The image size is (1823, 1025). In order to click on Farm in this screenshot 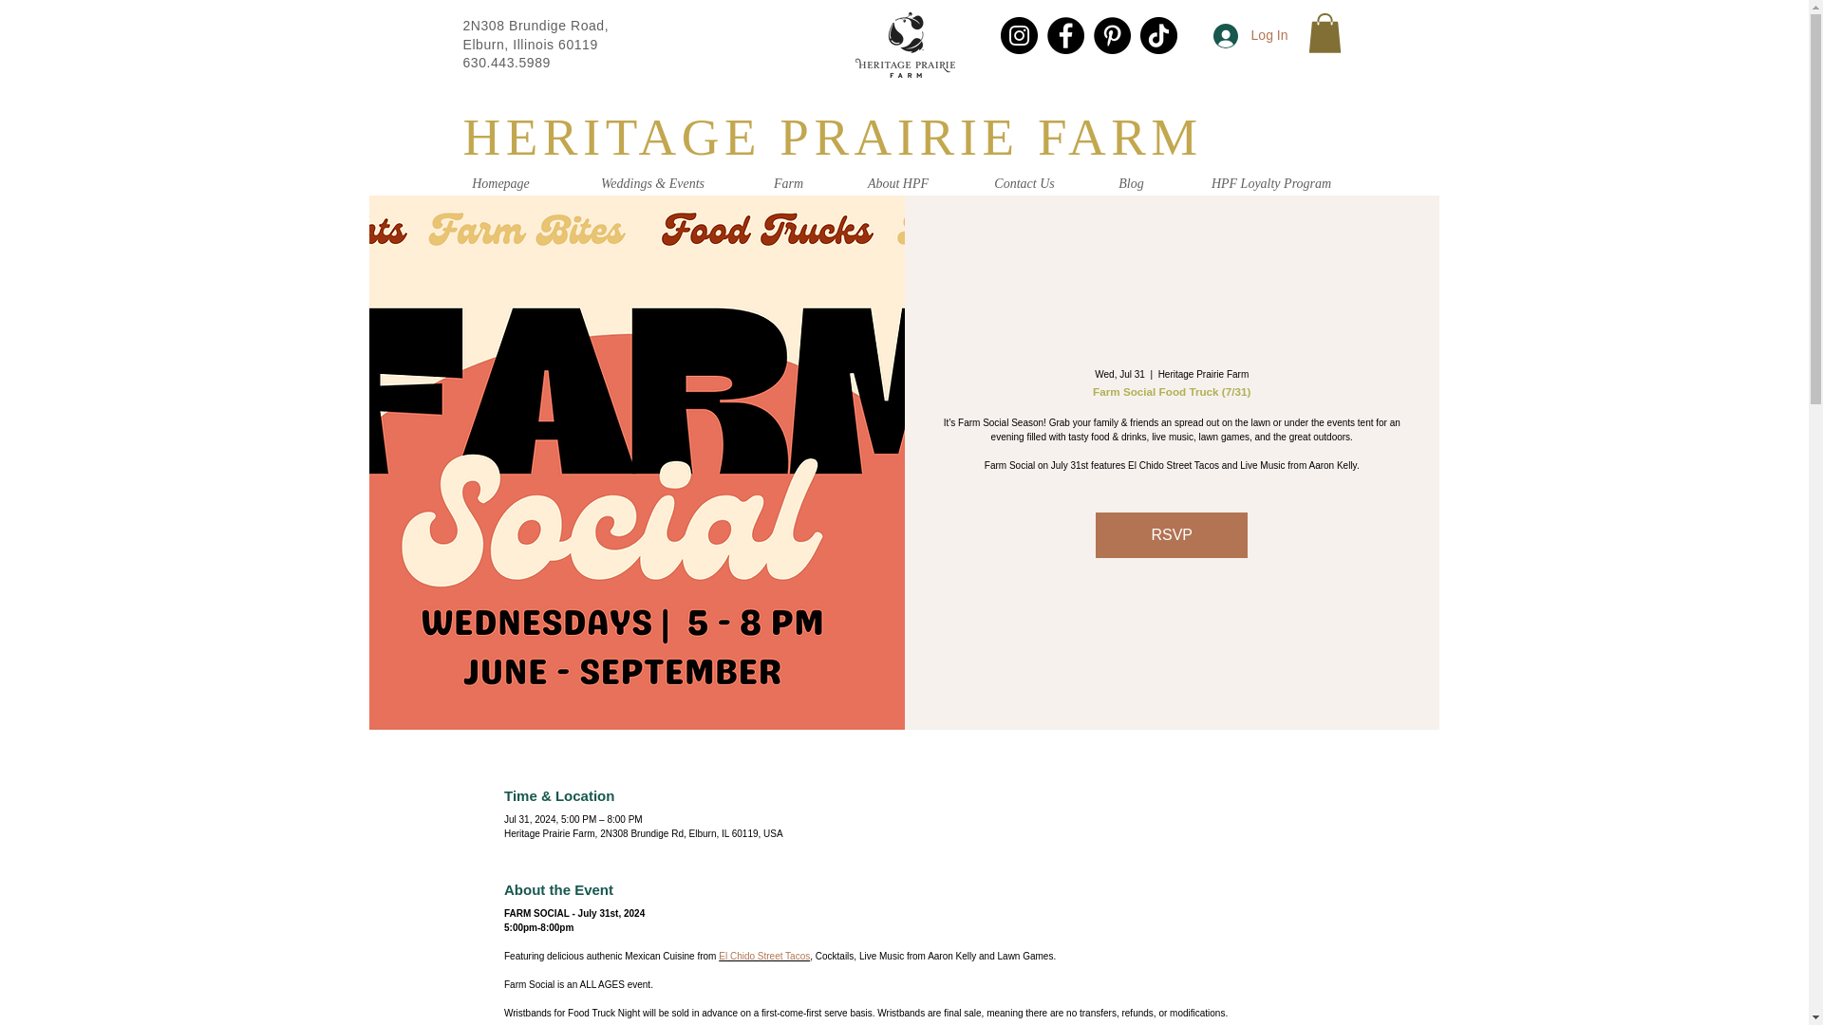, I will do `click(788, 184)`.